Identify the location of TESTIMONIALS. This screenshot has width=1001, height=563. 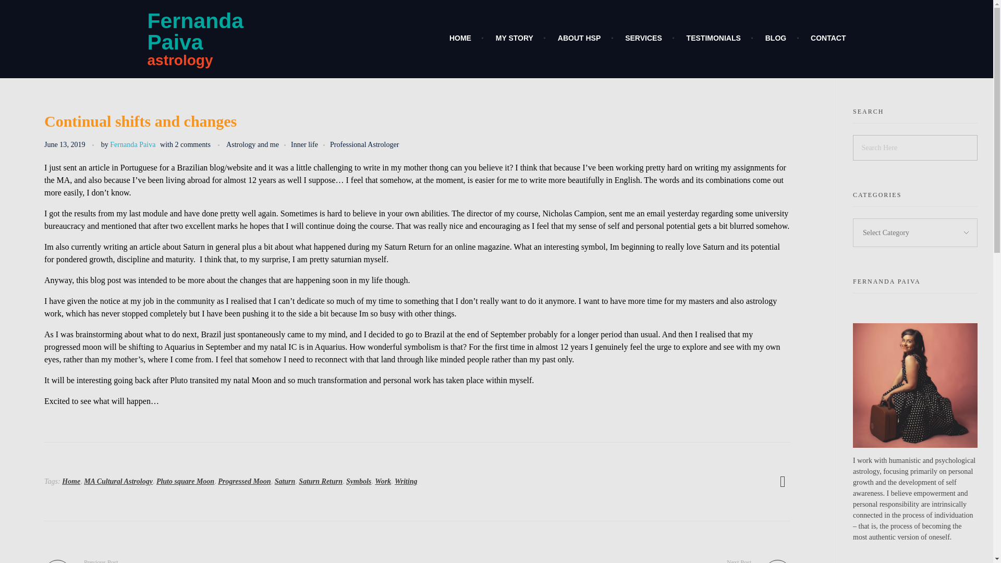
(705, 38).